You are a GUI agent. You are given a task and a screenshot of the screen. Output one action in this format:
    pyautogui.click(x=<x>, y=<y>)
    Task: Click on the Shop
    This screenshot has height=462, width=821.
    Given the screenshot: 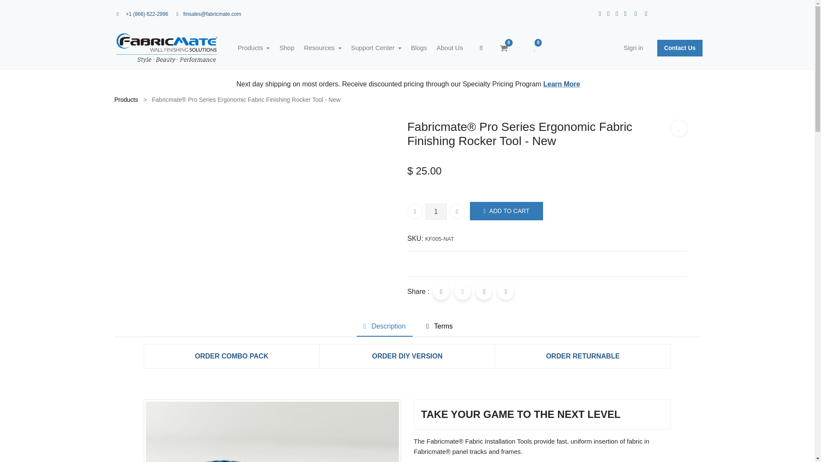 What is the action you would take?
    pyautogui.click(x=286, y=48)
    